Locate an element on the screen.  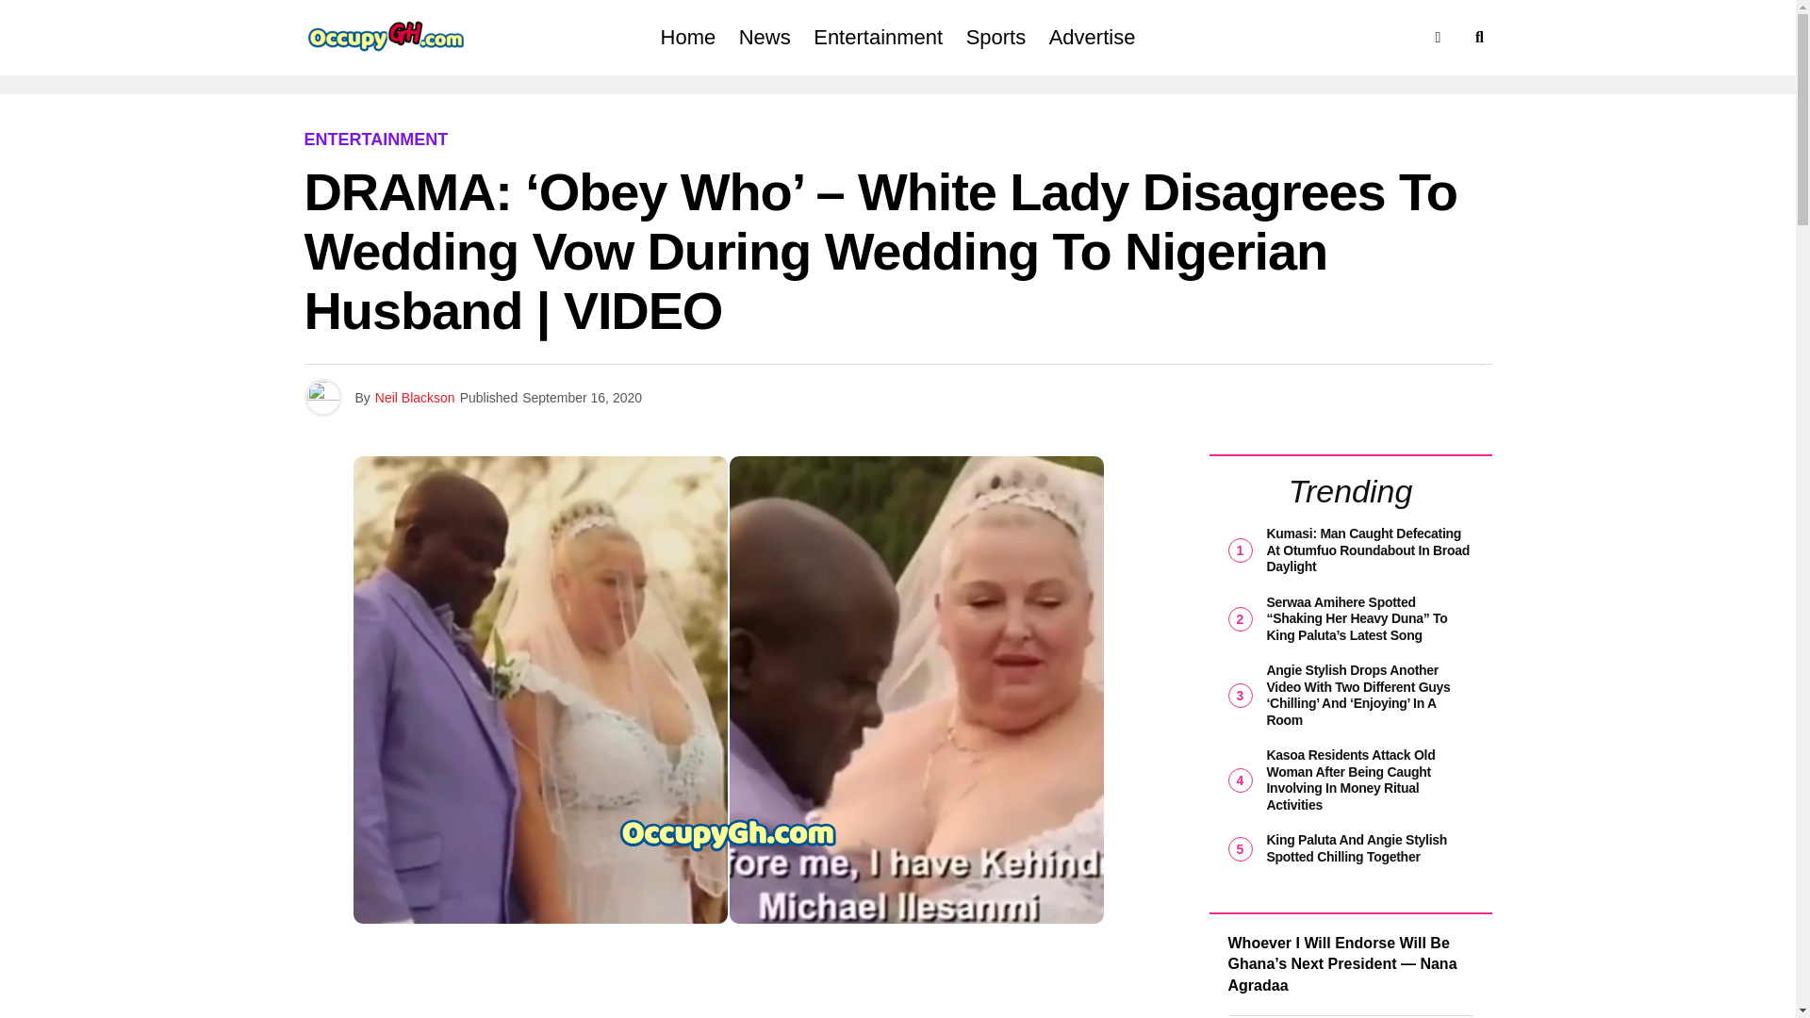
Sports is located at coordinates (995, 38).